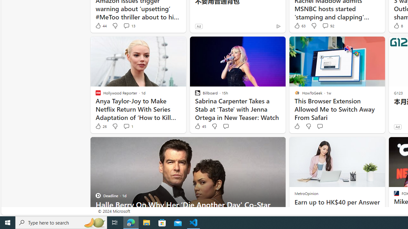 This screenshot has width=408, height=229. Describe the element at coordinates (126, 126) in the screenshot. I see `View comments 1 Comment` at that location.